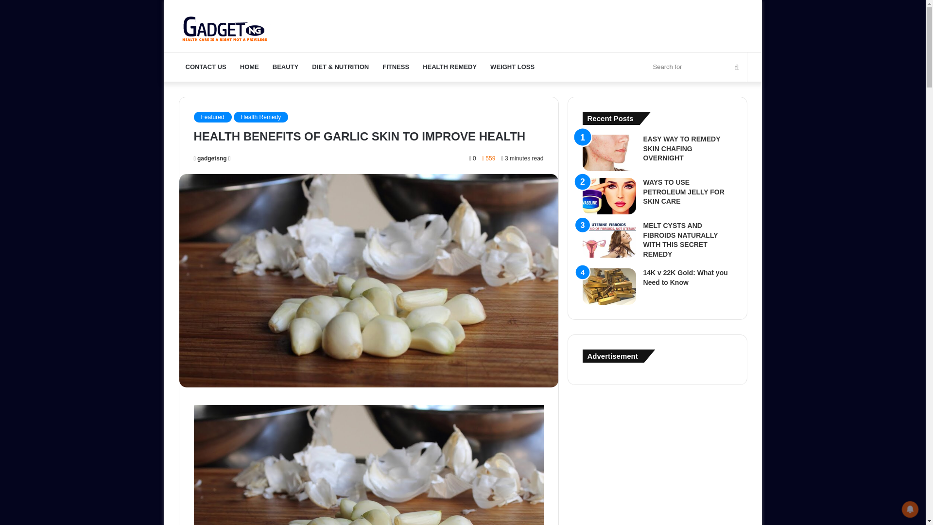 This screenshot has width=933, height=525. I want to click on WEIGHT LOSS, so click(512, 67).